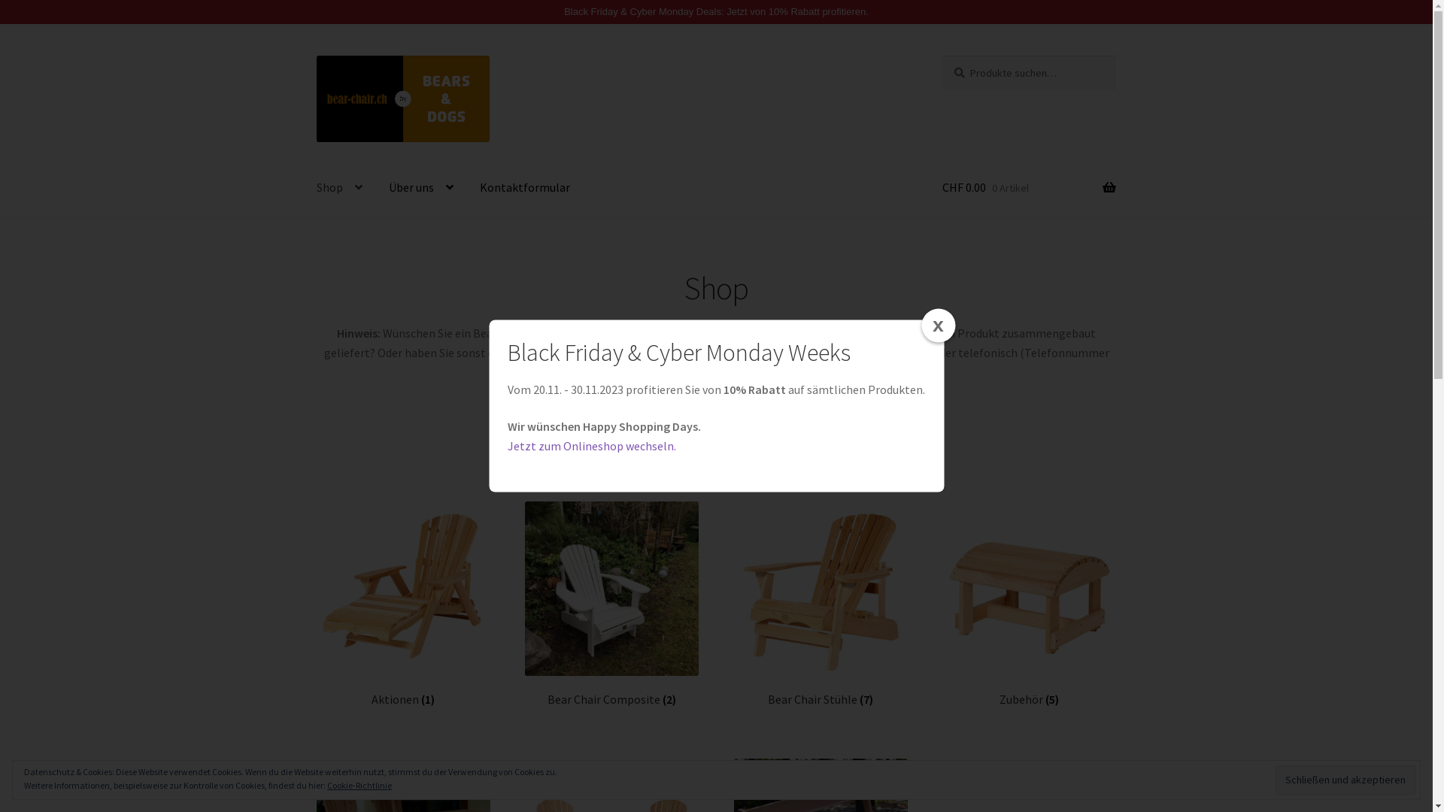  Describe the element at coordinates (316, 56) in the screenshot. I see `Zur Navigation springen` at that location.